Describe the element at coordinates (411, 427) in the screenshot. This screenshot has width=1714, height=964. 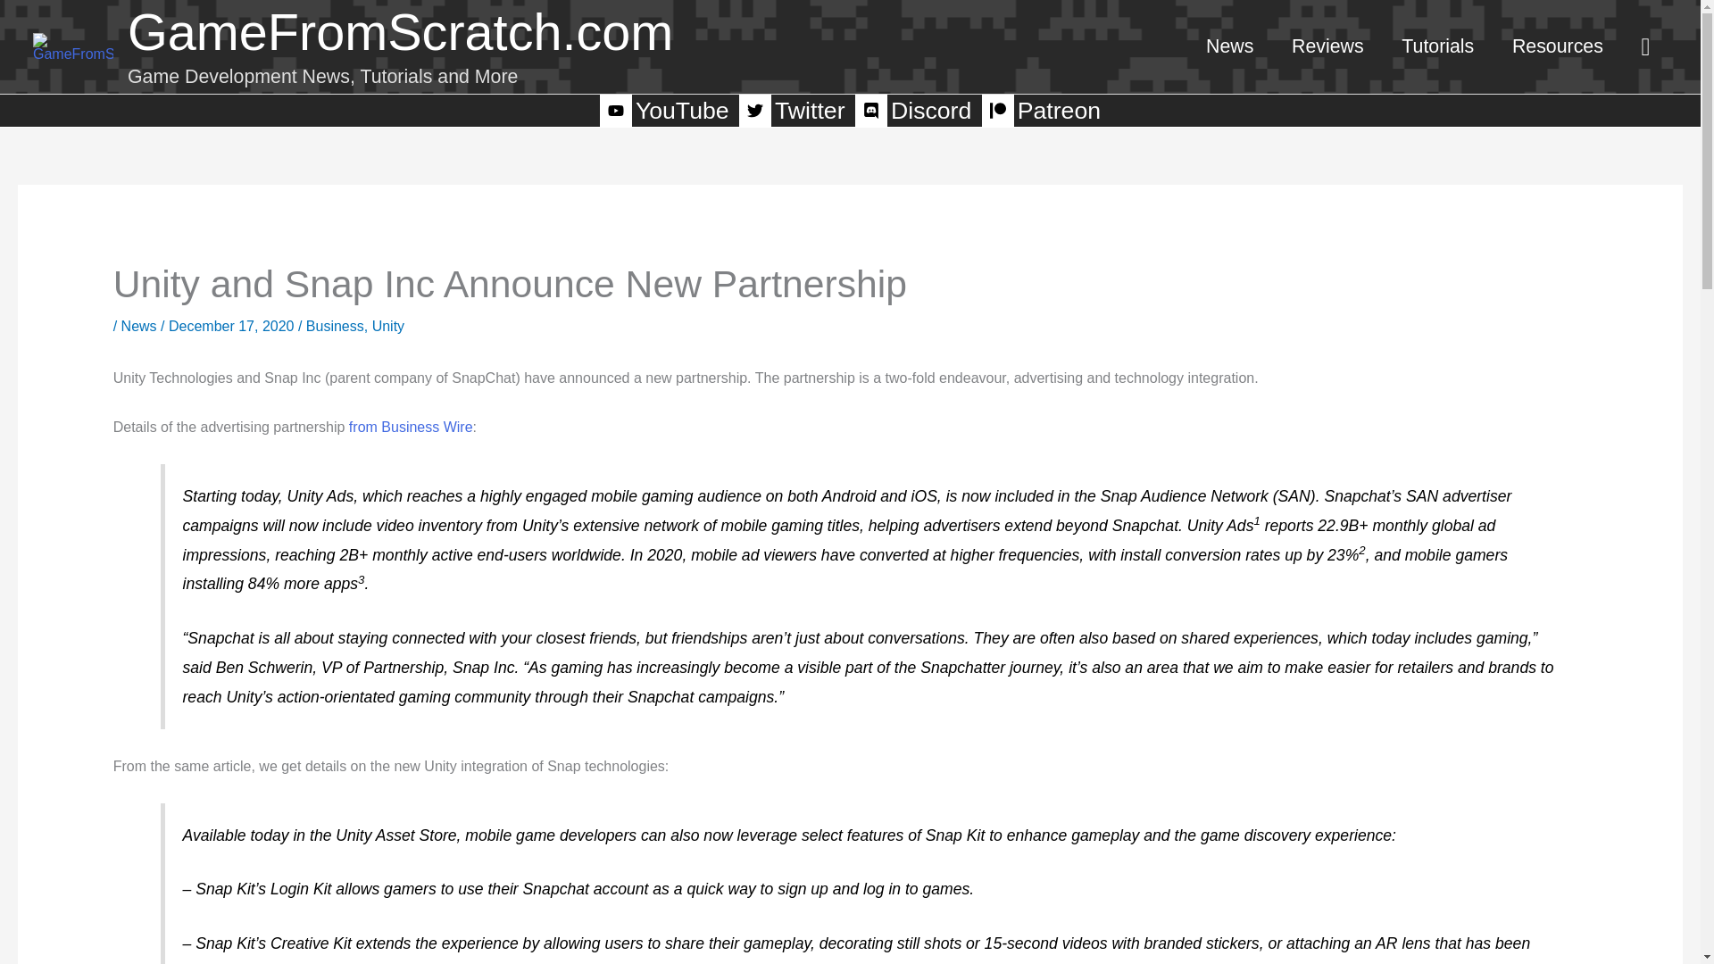
I see `from Business Wire` at that location.